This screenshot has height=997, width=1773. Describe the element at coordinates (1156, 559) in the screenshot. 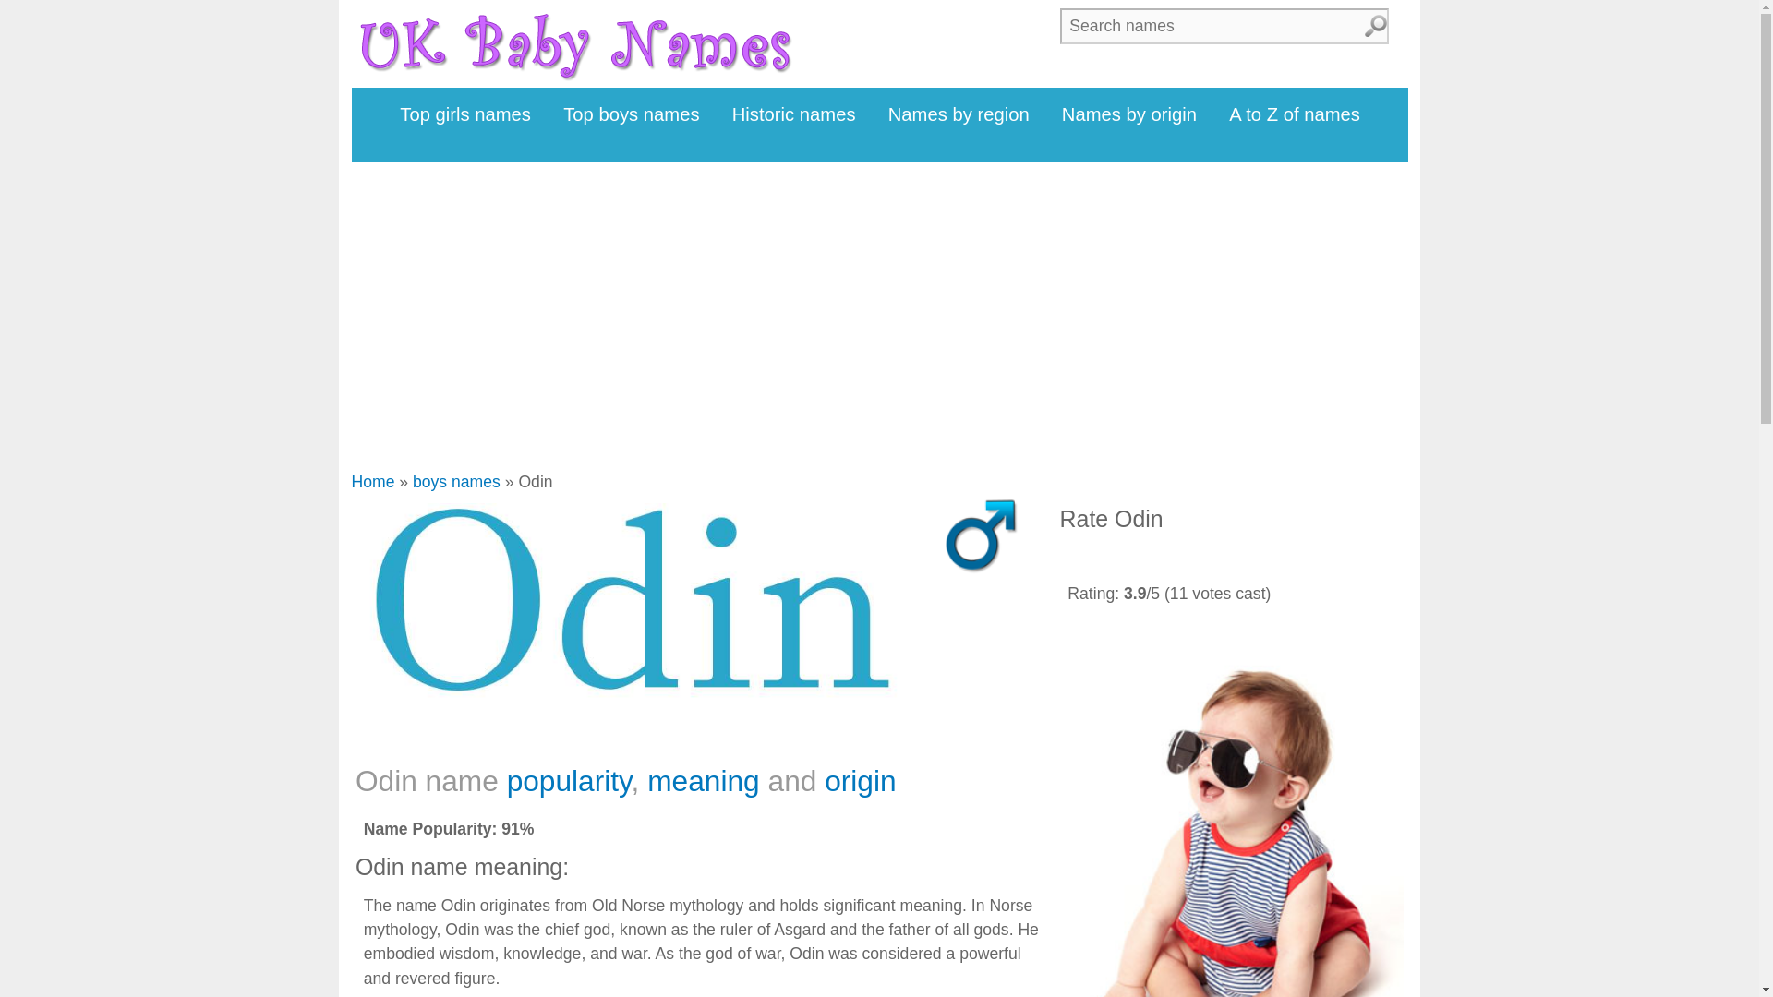

I see `4` at that location.